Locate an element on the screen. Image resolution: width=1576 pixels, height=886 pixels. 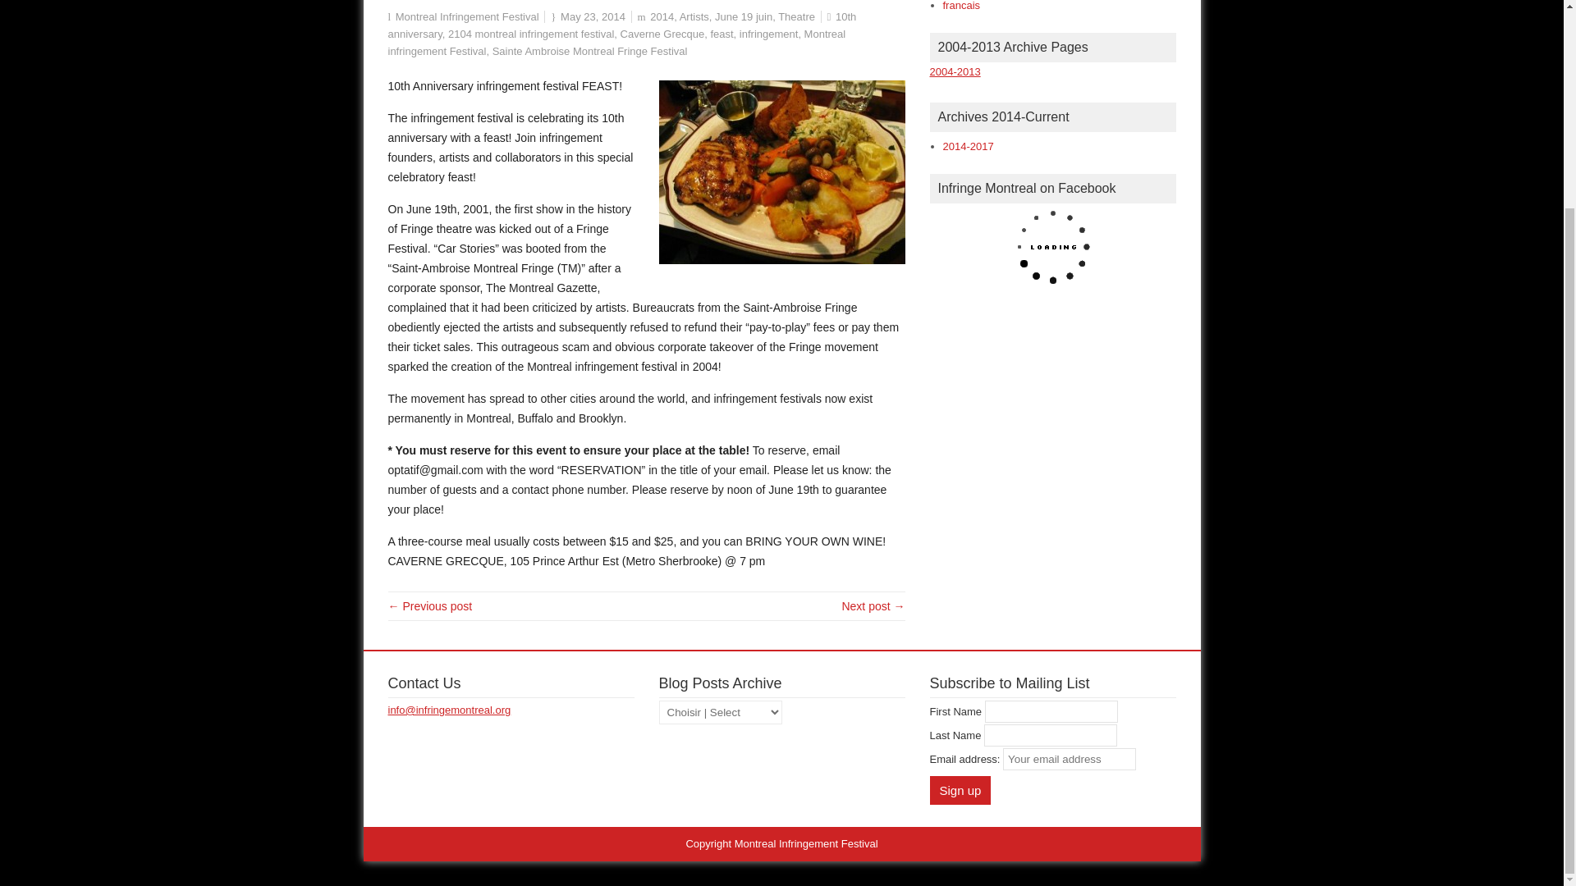
Artists is located at coordinates (694, 16).